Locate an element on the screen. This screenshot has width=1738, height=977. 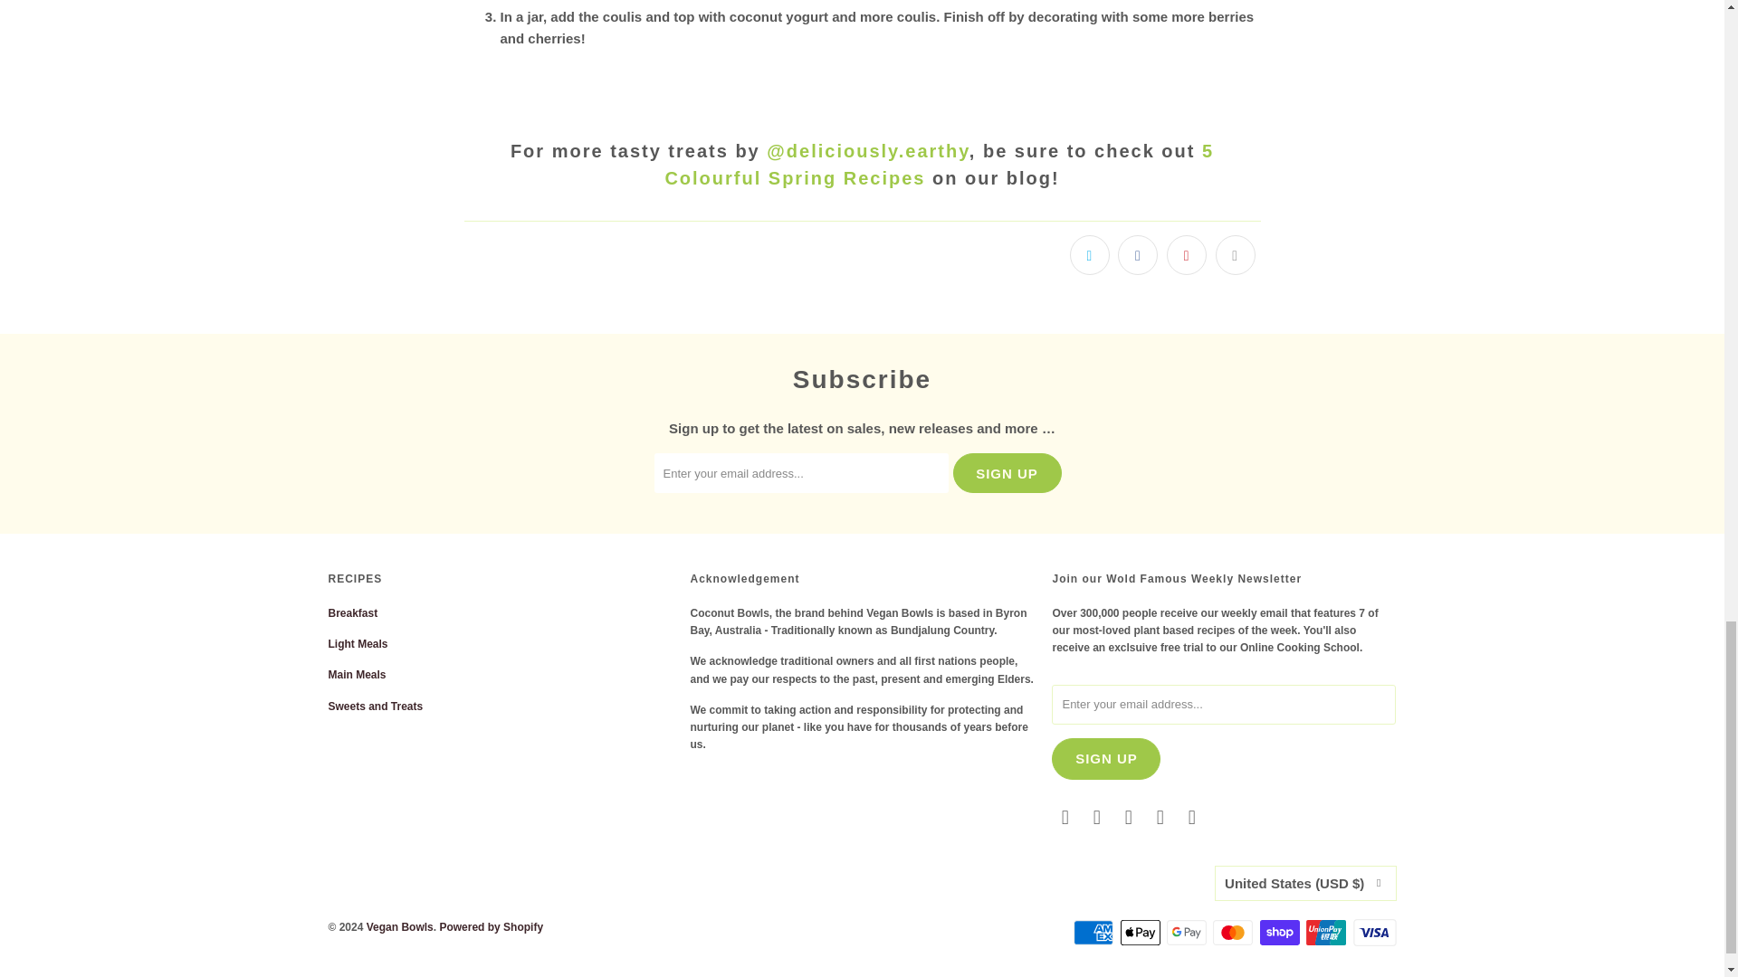
American Express is located at coordinates (1095, 933).